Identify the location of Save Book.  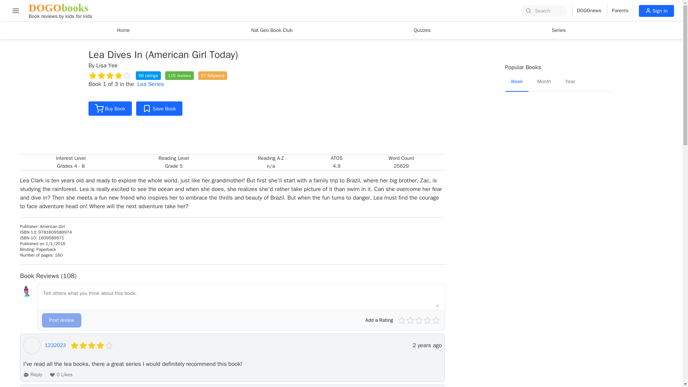
(159, 108).